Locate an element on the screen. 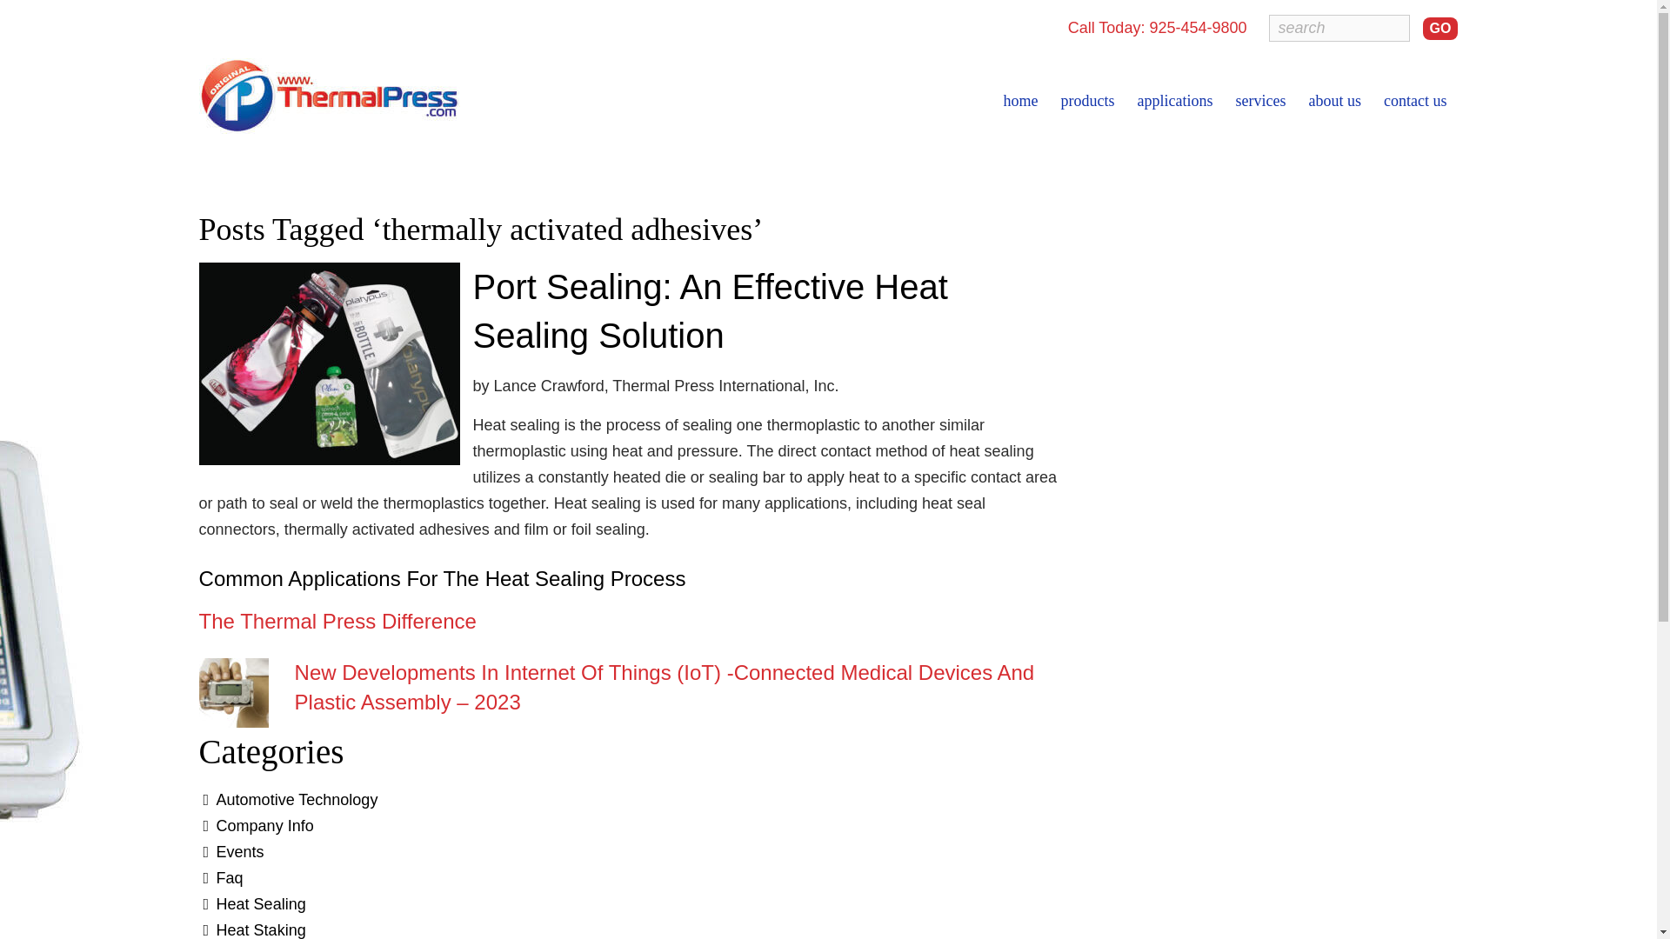 The height and width of the screenshot is (939, 1670). Go is located at coordinates (1440, 29).